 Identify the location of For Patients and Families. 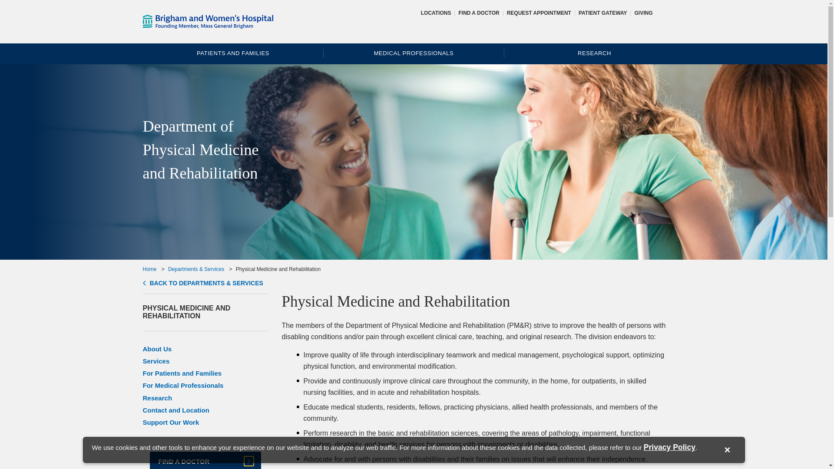
(182, 373).